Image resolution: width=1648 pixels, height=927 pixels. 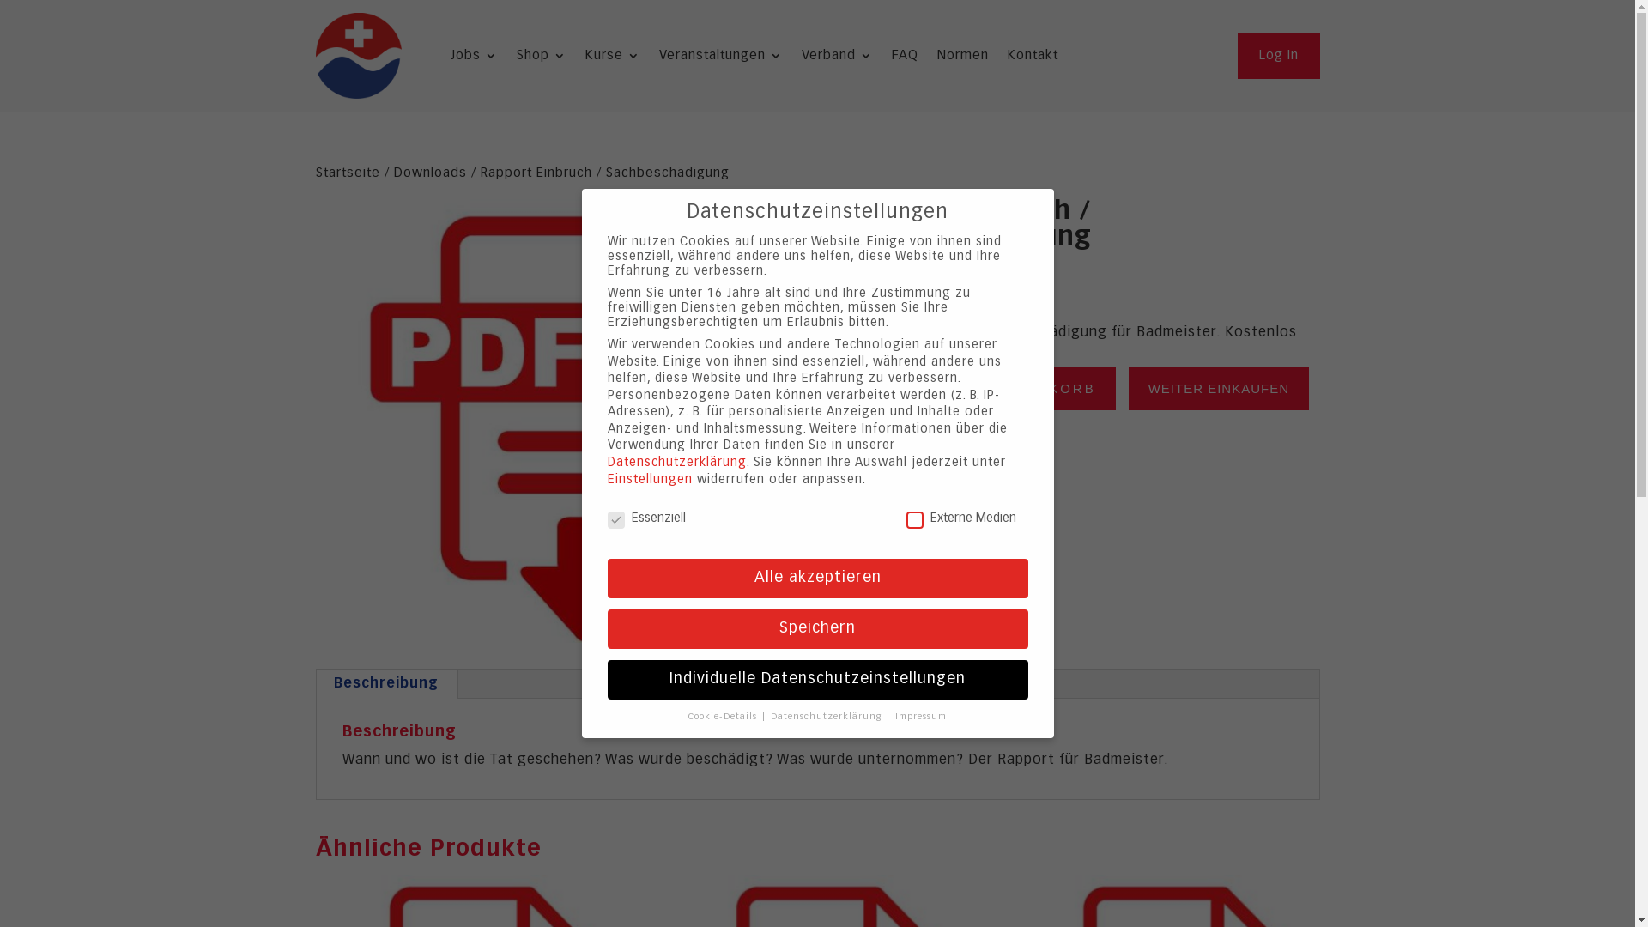 I want to click on Kurse, so click(x=613, y=59).